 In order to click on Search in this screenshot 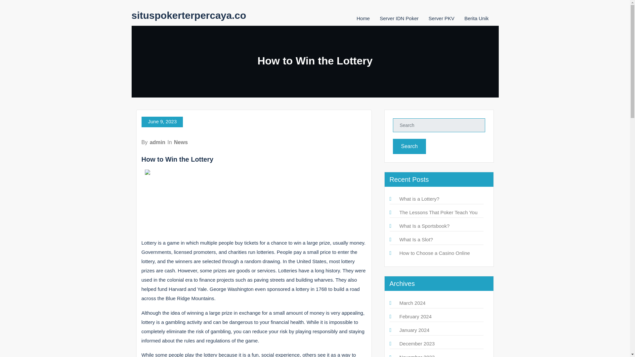, I will do `click(409, 146)`.